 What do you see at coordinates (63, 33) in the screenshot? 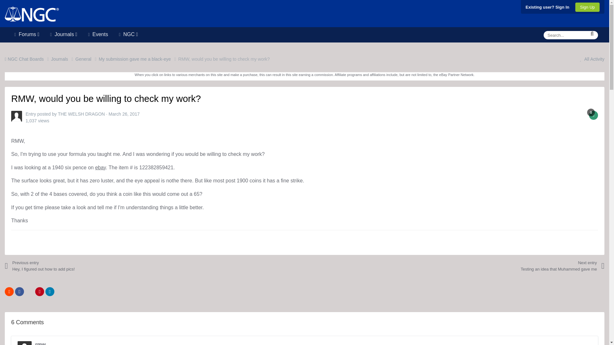
I see `Journals` at bounding box center [63, 33].